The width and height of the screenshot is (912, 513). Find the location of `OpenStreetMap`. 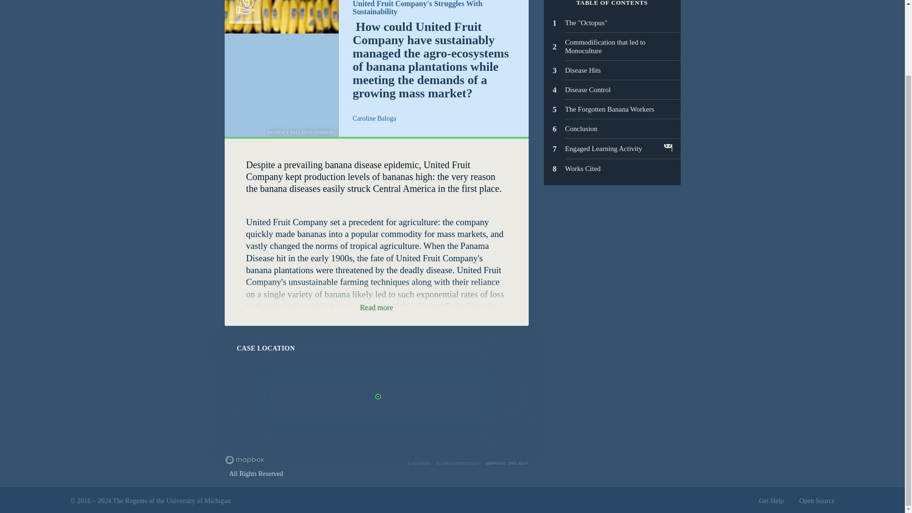

OpenStreetMap is located at coordinates (612, 109).